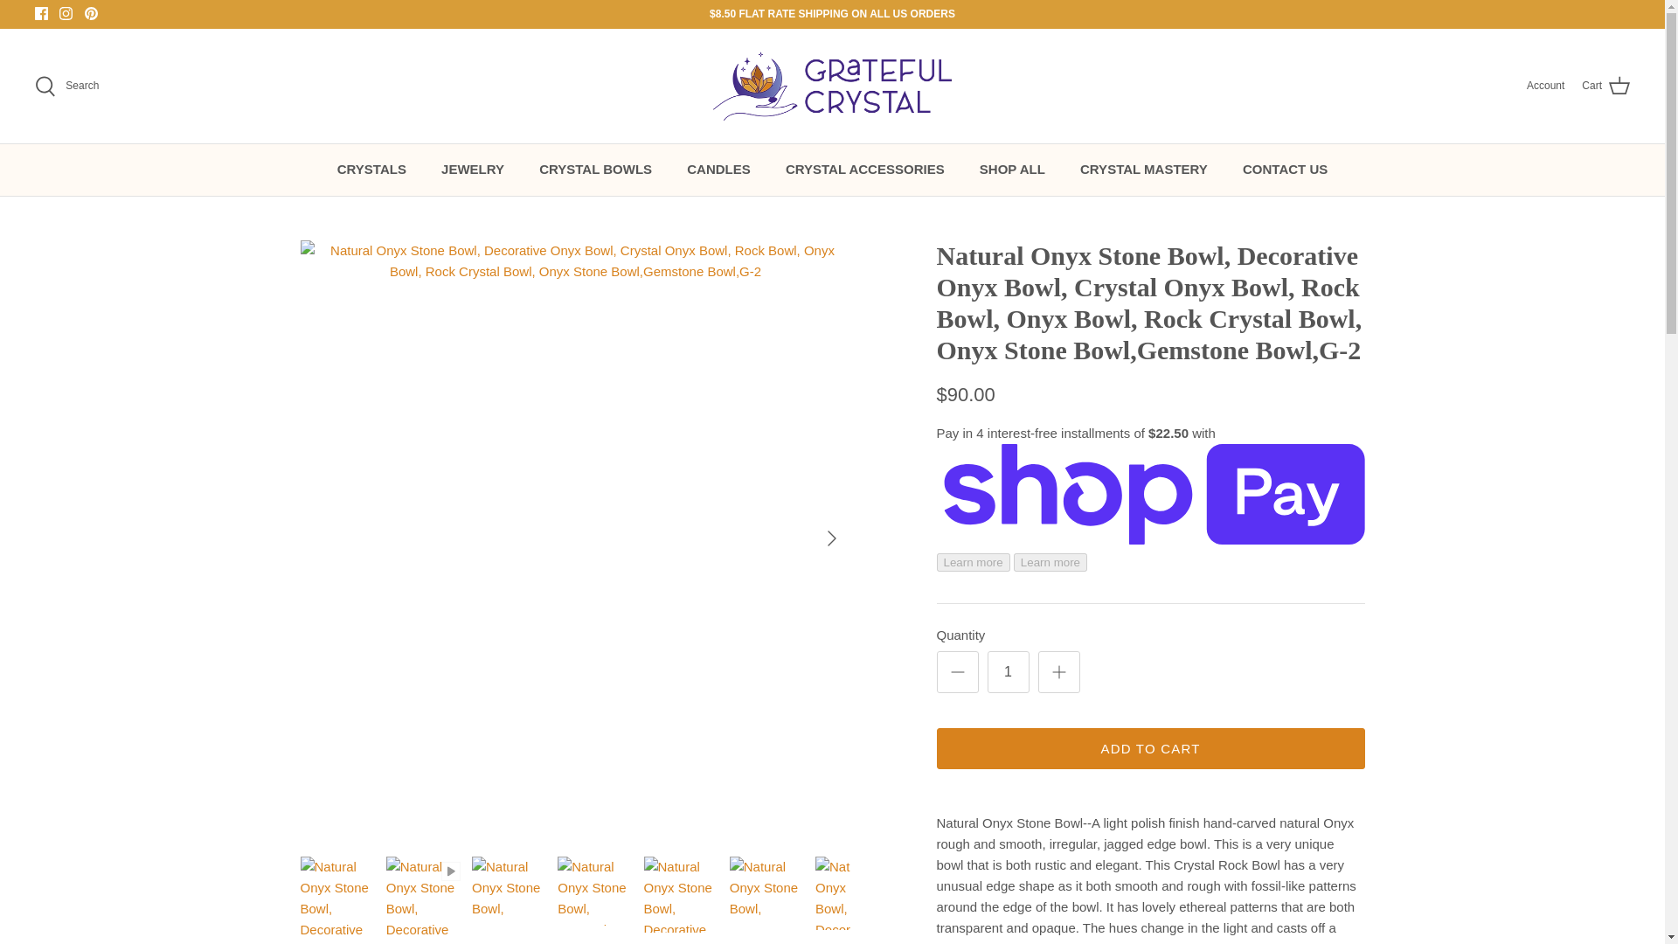  Describe the element at coordinates (42, 12) in the screenshot. I see `Facebook` at that location.